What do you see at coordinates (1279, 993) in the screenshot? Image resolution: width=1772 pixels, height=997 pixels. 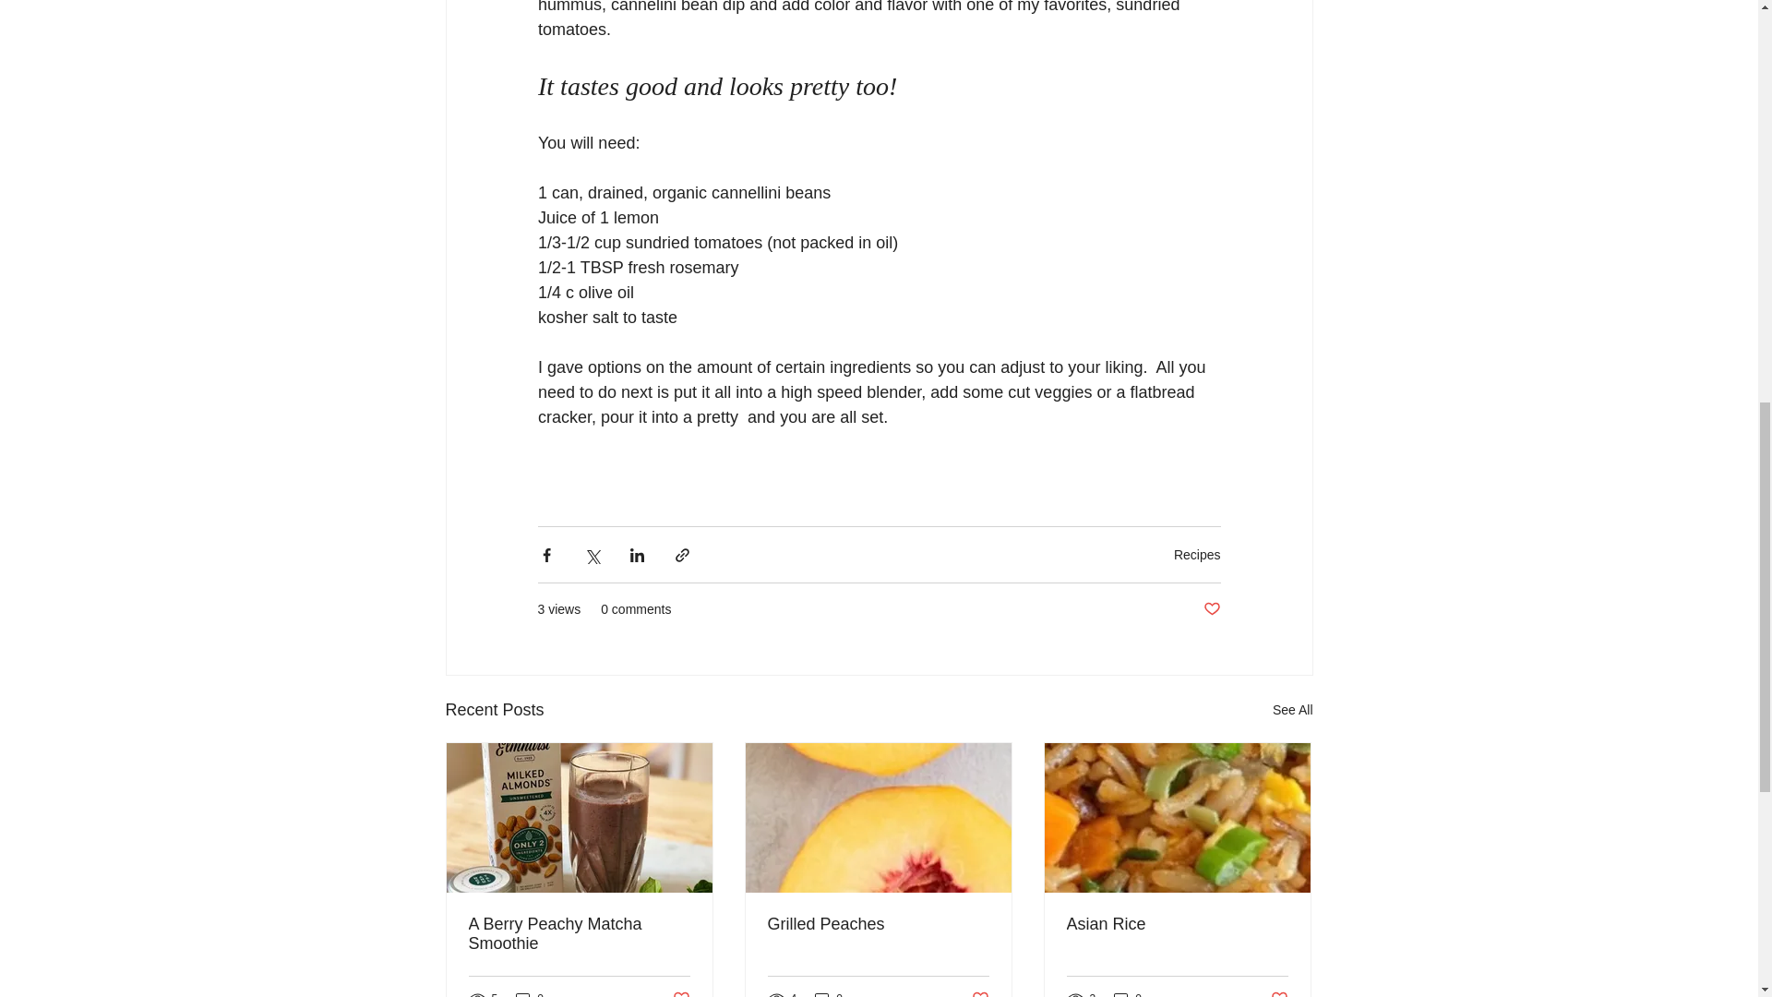 I see `Post not marked as liked` at bounding box center [1279, 993].